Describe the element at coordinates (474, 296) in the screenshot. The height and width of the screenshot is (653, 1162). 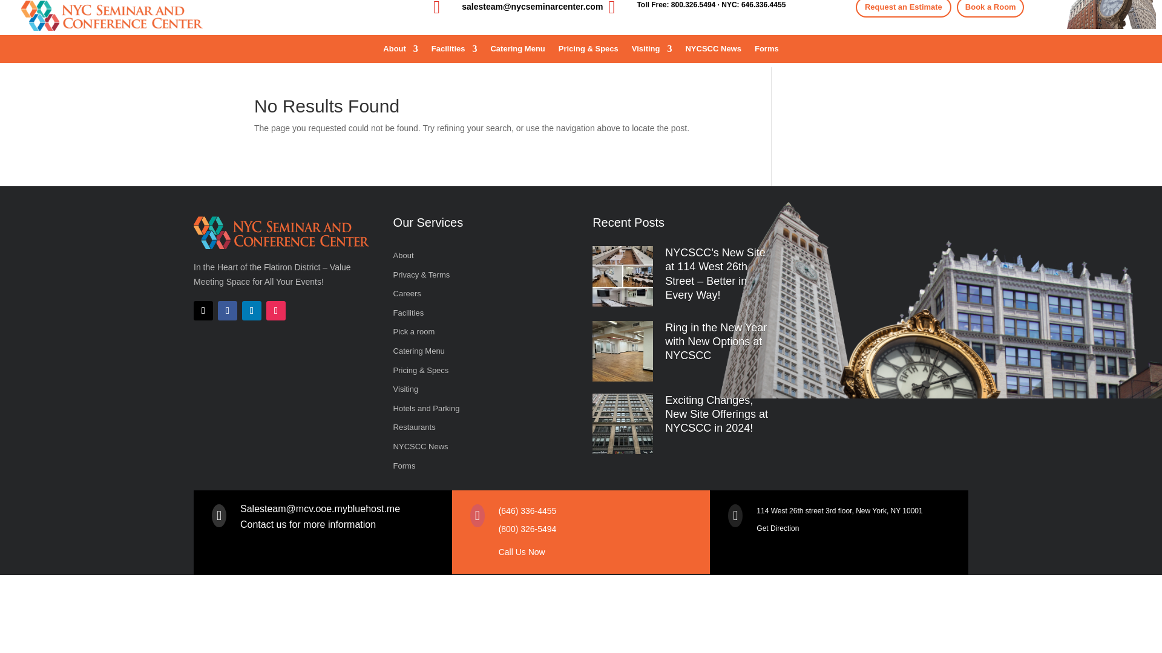
I see `Careers` at that location.